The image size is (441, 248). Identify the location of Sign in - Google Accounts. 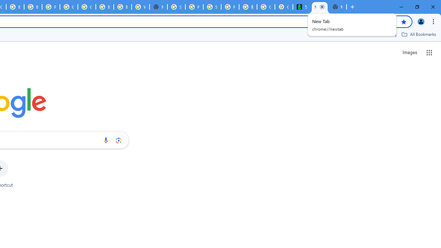
(176, 7).